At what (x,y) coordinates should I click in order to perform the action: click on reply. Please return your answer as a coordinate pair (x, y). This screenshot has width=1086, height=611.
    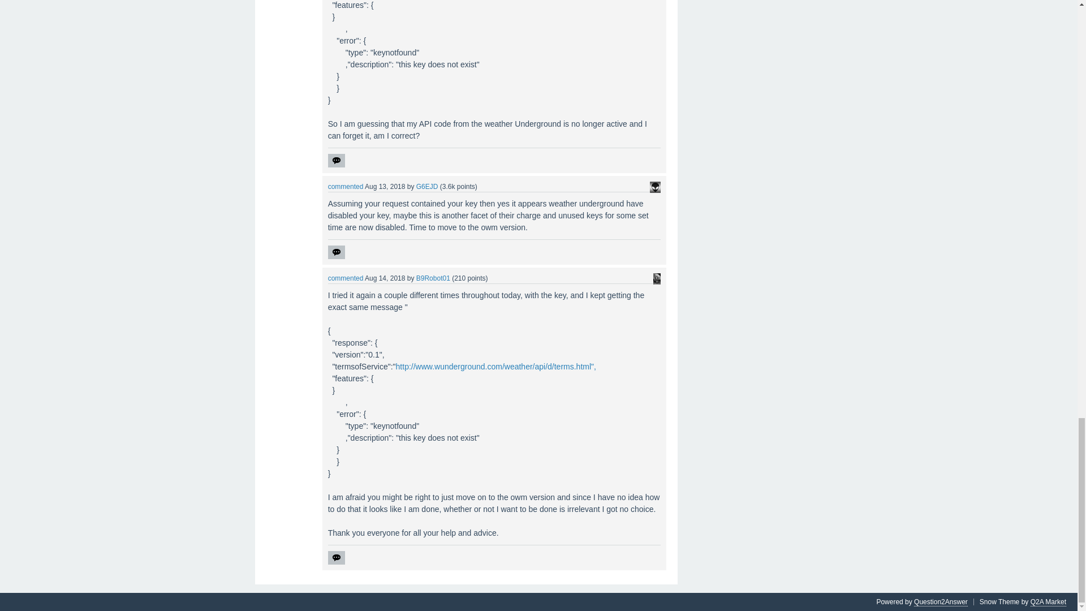
    Looking at the image, I should click on (336, 161).